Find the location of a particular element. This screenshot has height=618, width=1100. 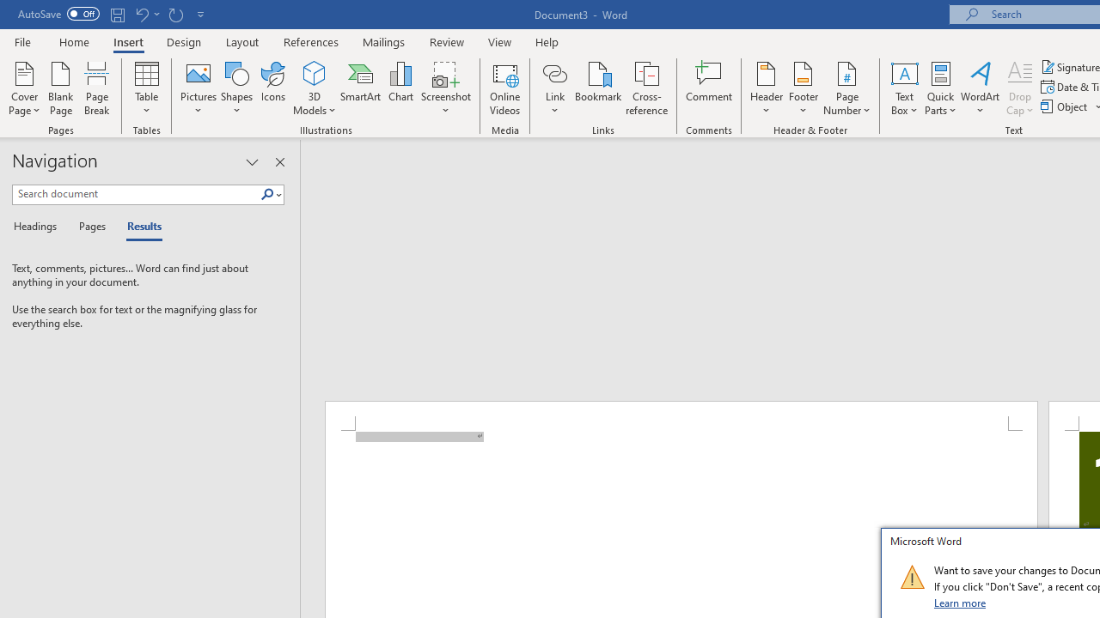

Link is located at coordinates (554, 72).